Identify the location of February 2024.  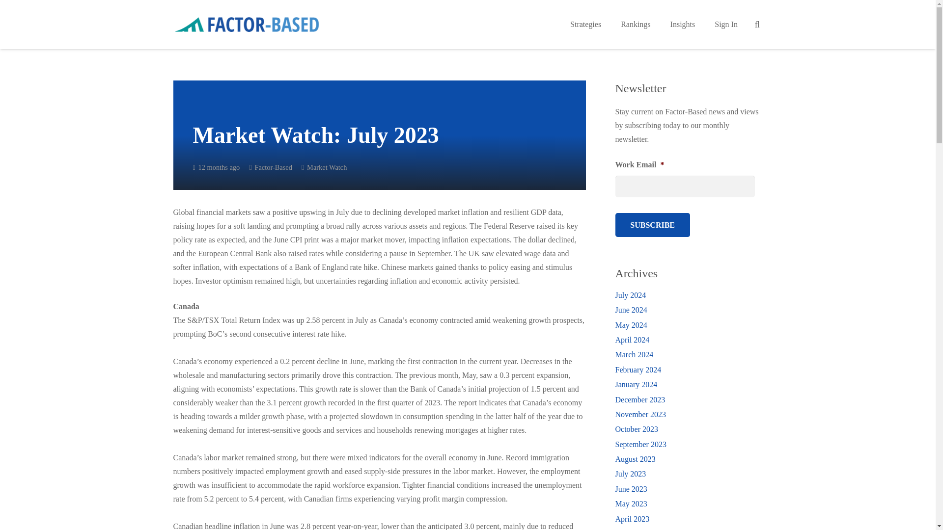
(638, 370).